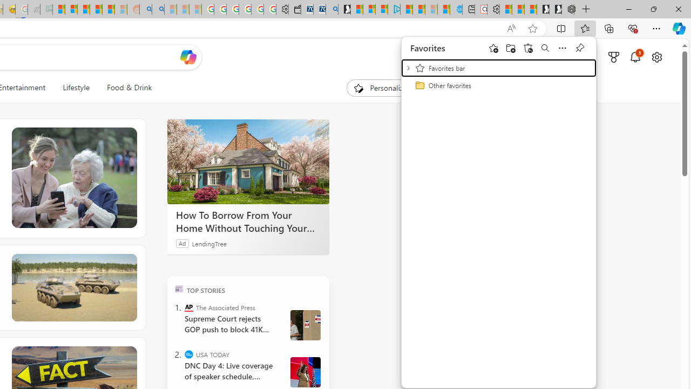 The image size is (691, 389). What do you see at coordinates (493, 48) in the screenshot?
I see `Add this page to favorites` at bounding box center [493, 48].